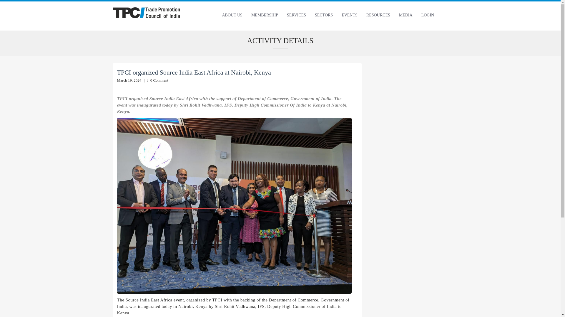 Image resolution: width=565 pixels, height=317 pixels. I want to click on MEDIA, so click(406, 15).